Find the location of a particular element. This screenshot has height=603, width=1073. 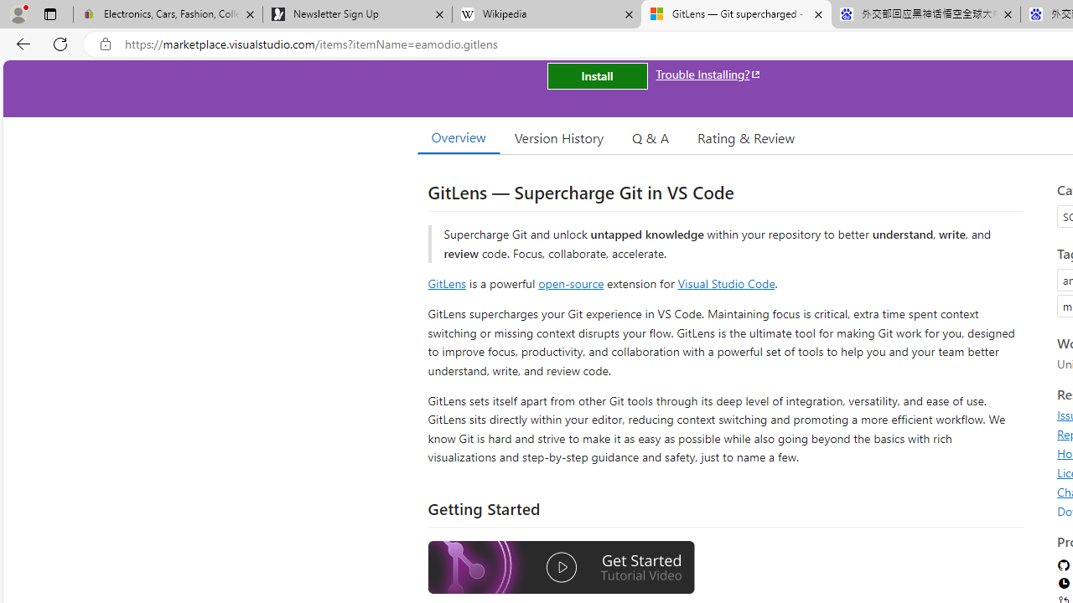

Version History is located at coordinates (559, 137).